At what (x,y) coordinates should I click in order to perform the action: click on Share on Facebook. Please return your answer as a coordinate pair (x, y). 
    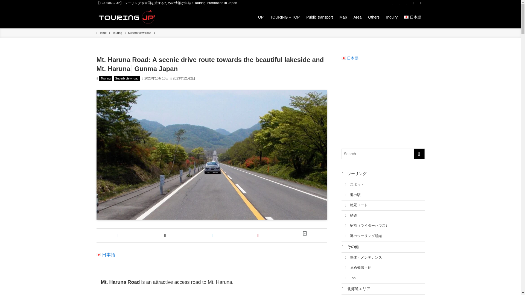
    Looking at the image, I should click on (118, 235).